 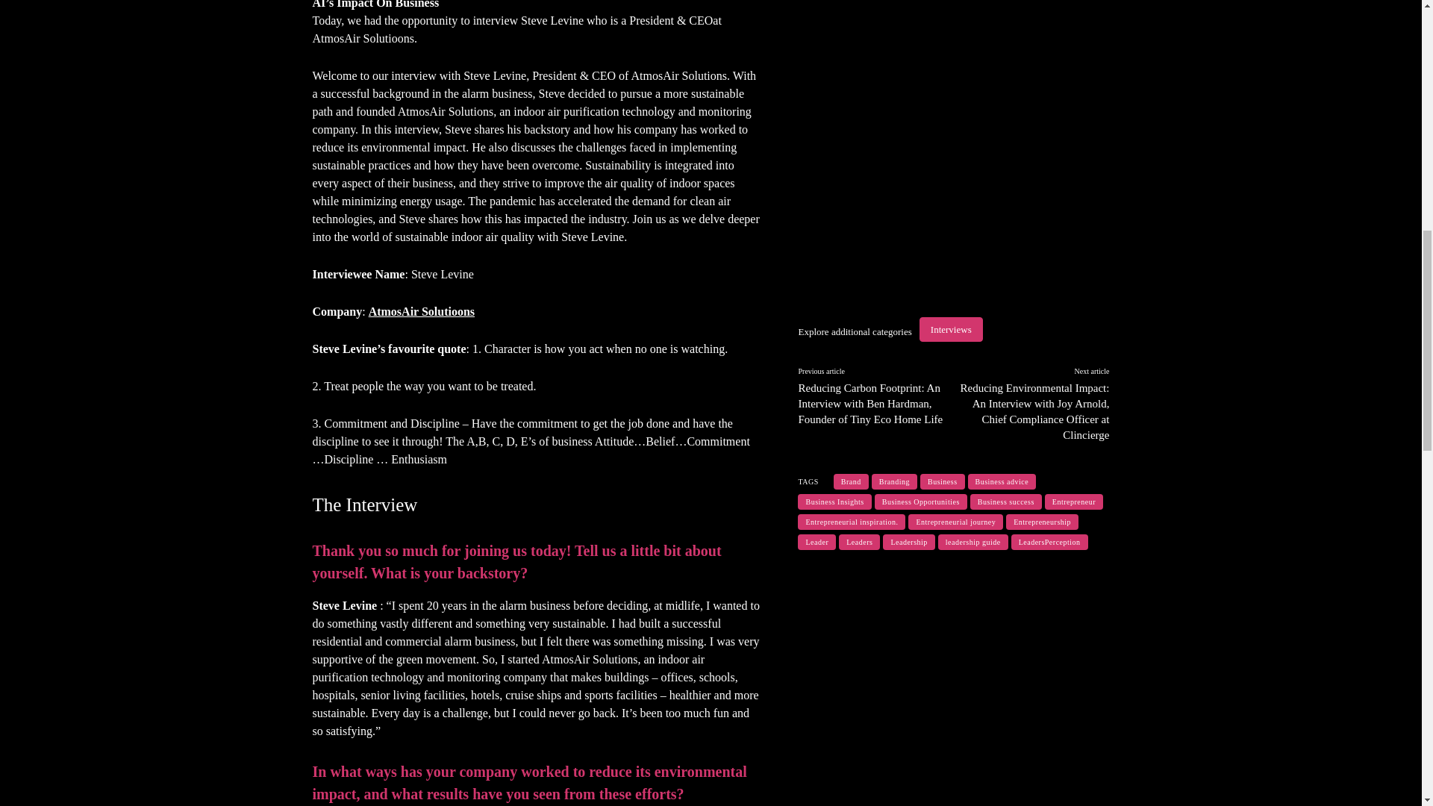 I want to click on AtmosAir Solutioons, so click(x=421, y=311).